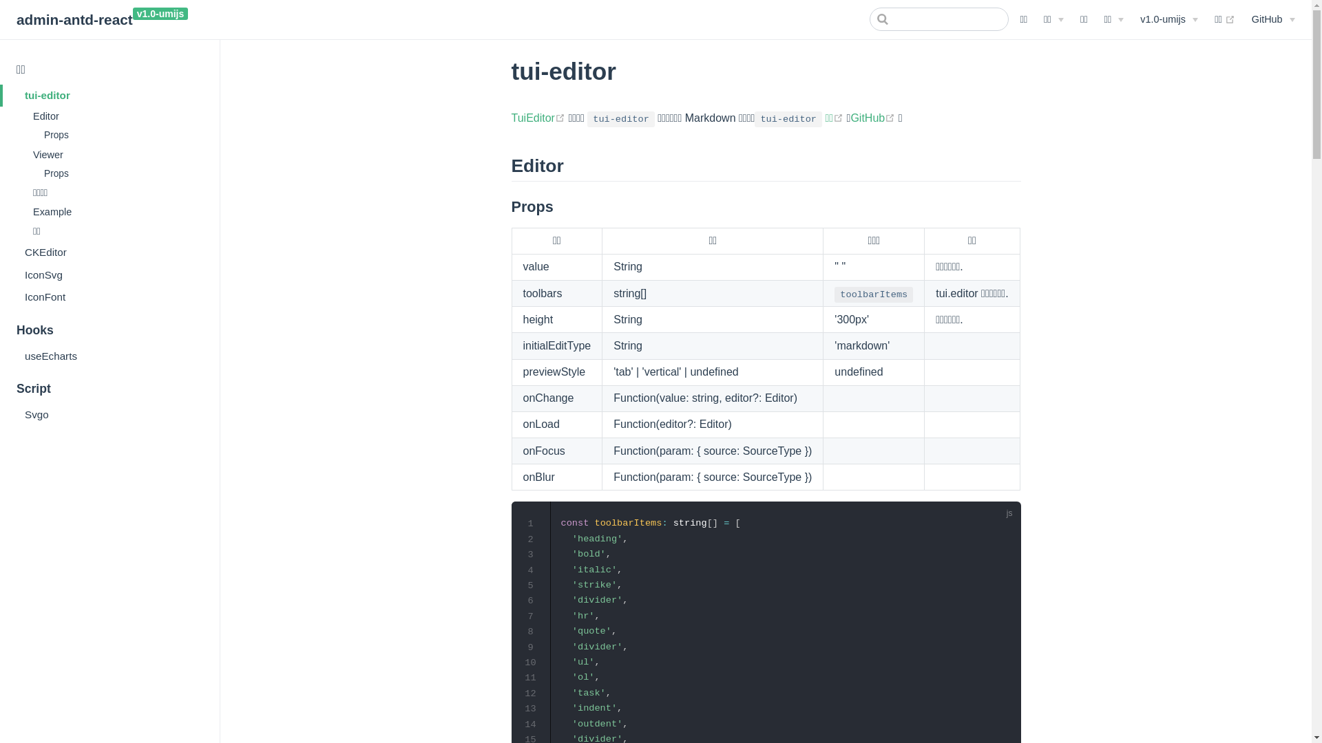 The height and width of the screenshot is (743, 1322). What do you see at coordinates (102, 21) in the screenshot?
I see `admin-antd-reactv1.0-umijs` at bounding box center [102, 21].